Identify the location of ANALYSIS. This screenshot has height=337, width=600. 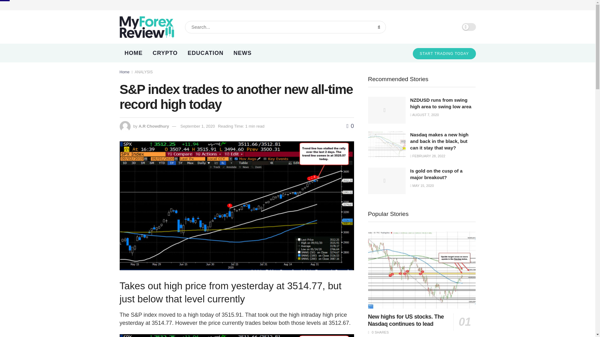
(144, 72).